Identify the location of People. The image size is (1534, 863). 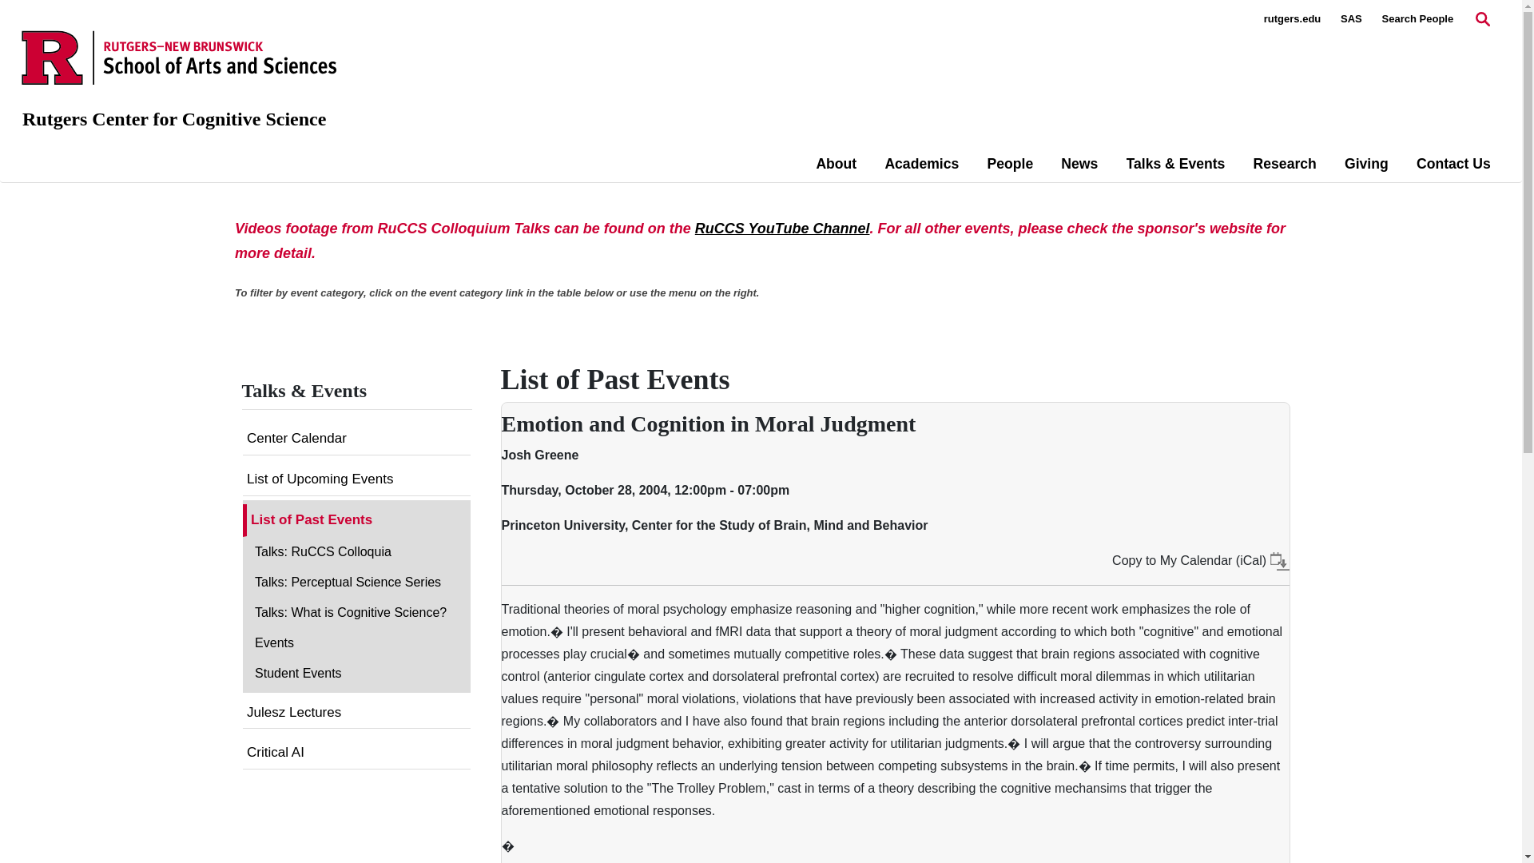
(1009, 164).